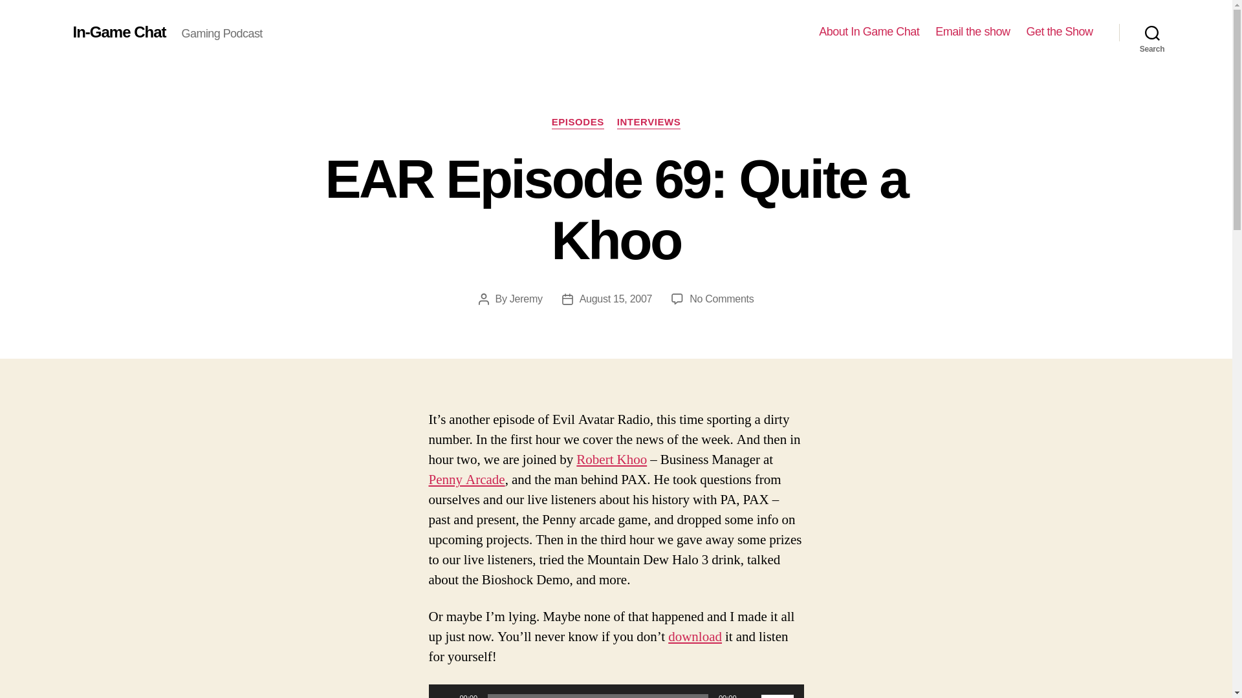 This screenshot has width=1242, height=698. I want to click on Penny Arcade, so click(466, 480).